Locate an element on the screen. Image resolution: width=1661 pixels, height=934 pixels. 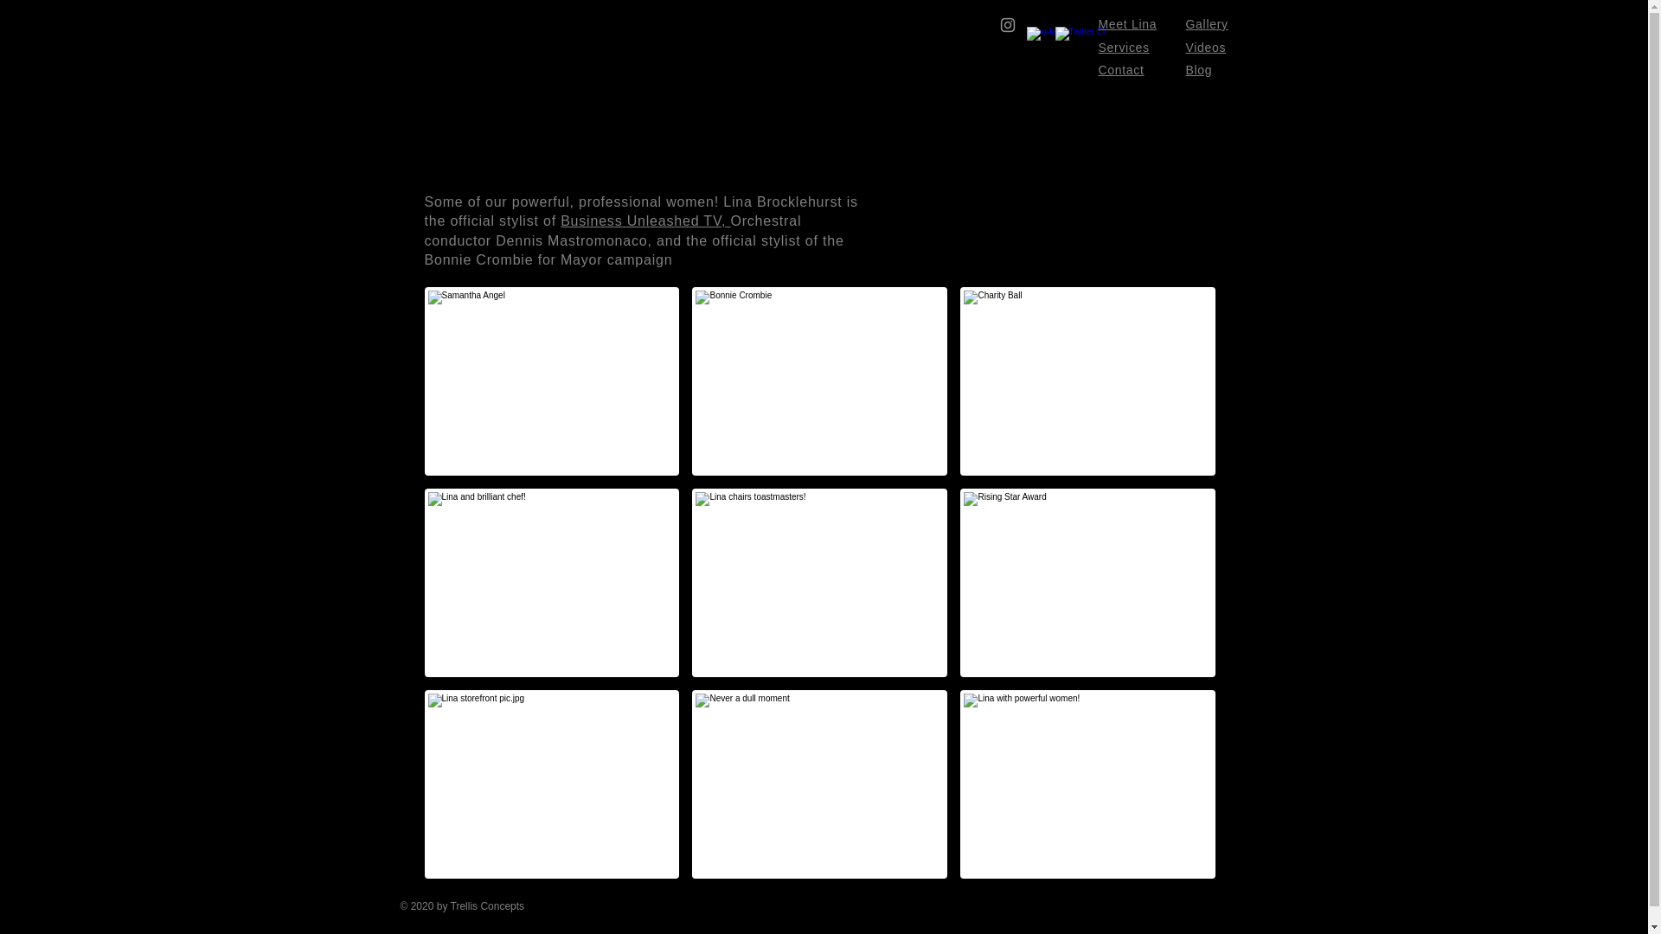
Services is located at coordinates (1123, 47).